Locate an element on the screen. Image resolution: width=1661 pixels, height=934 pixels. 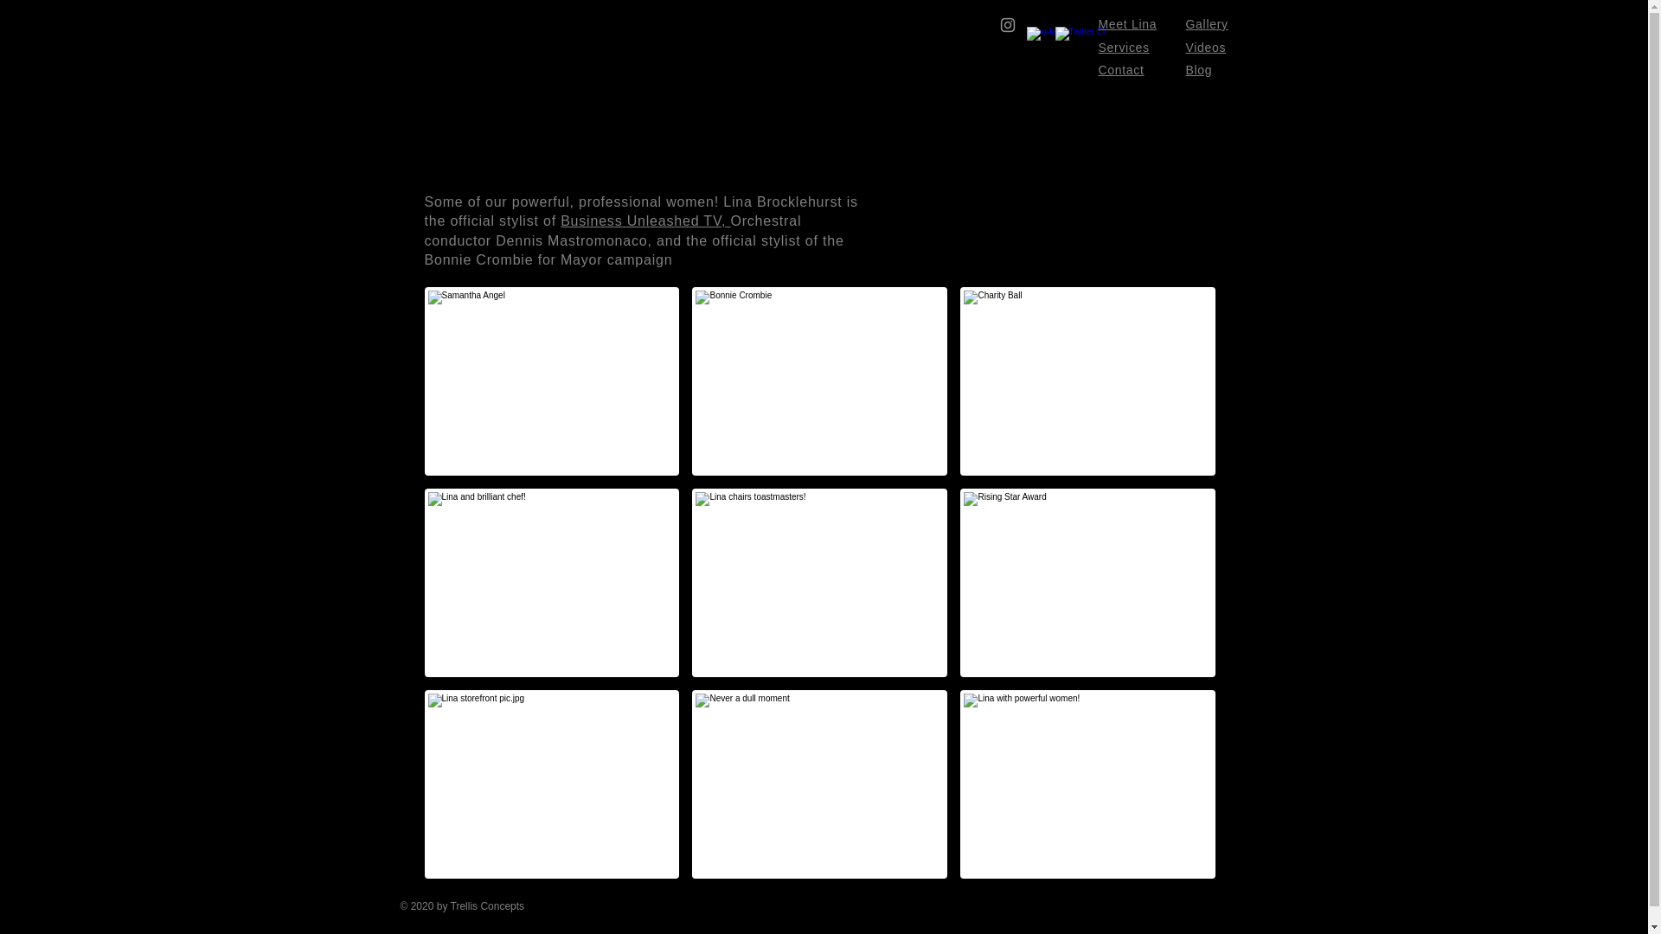
Services is located at coordinates (1123, 47).